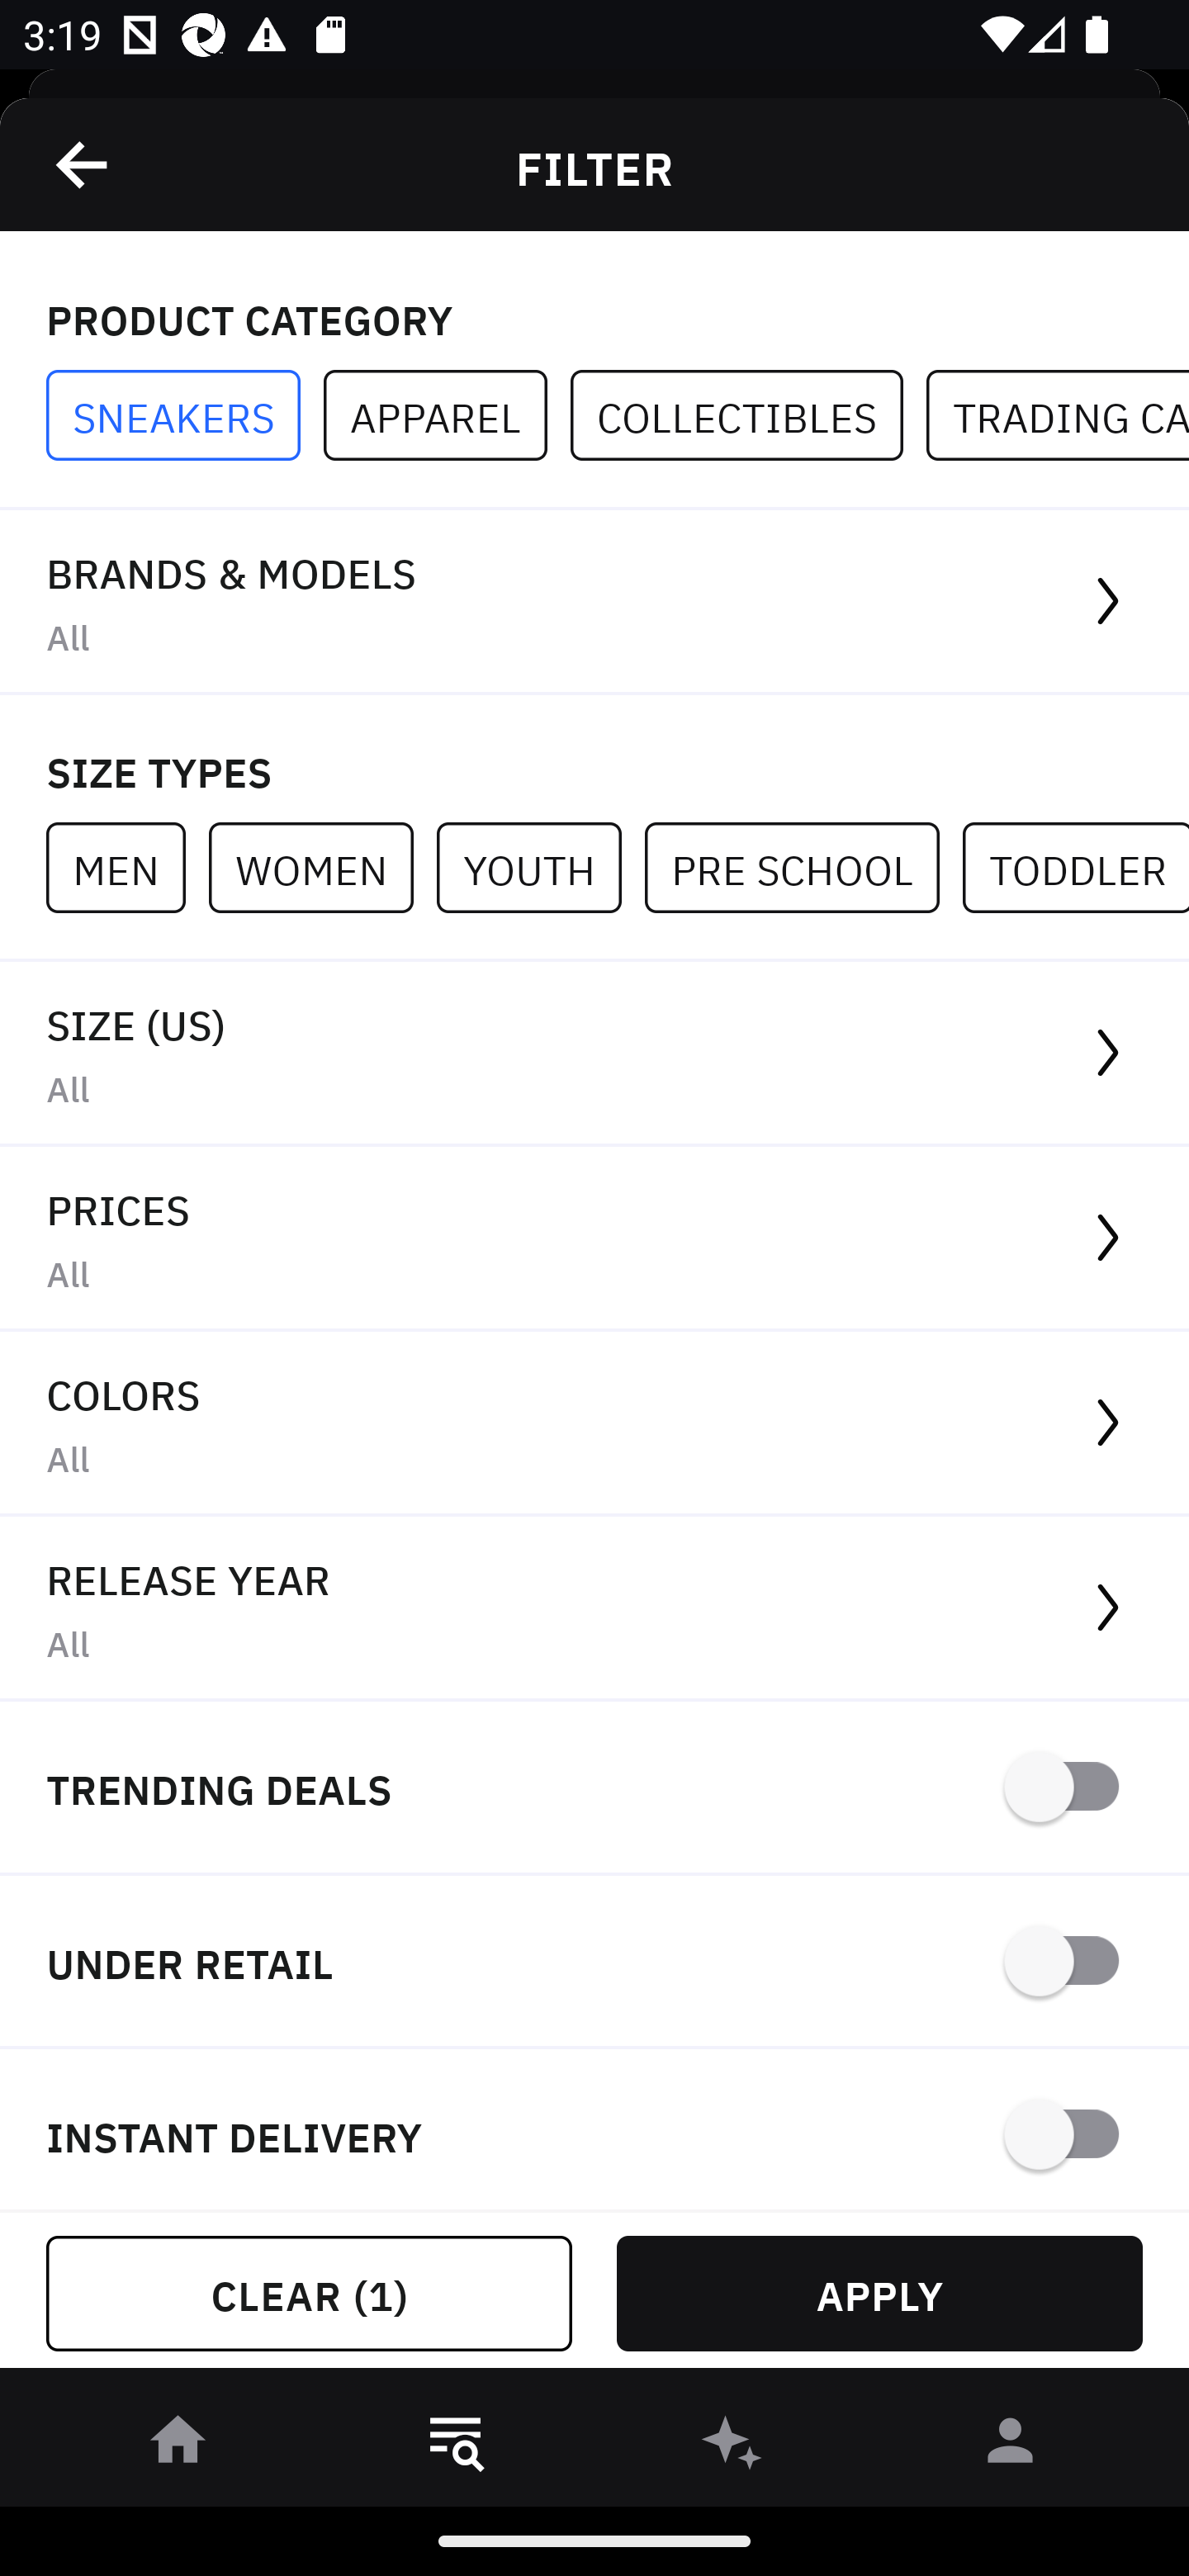 The width and height of the screenshot is (1189, 2576). I want to click on 󱎸, so click(456, 2446).